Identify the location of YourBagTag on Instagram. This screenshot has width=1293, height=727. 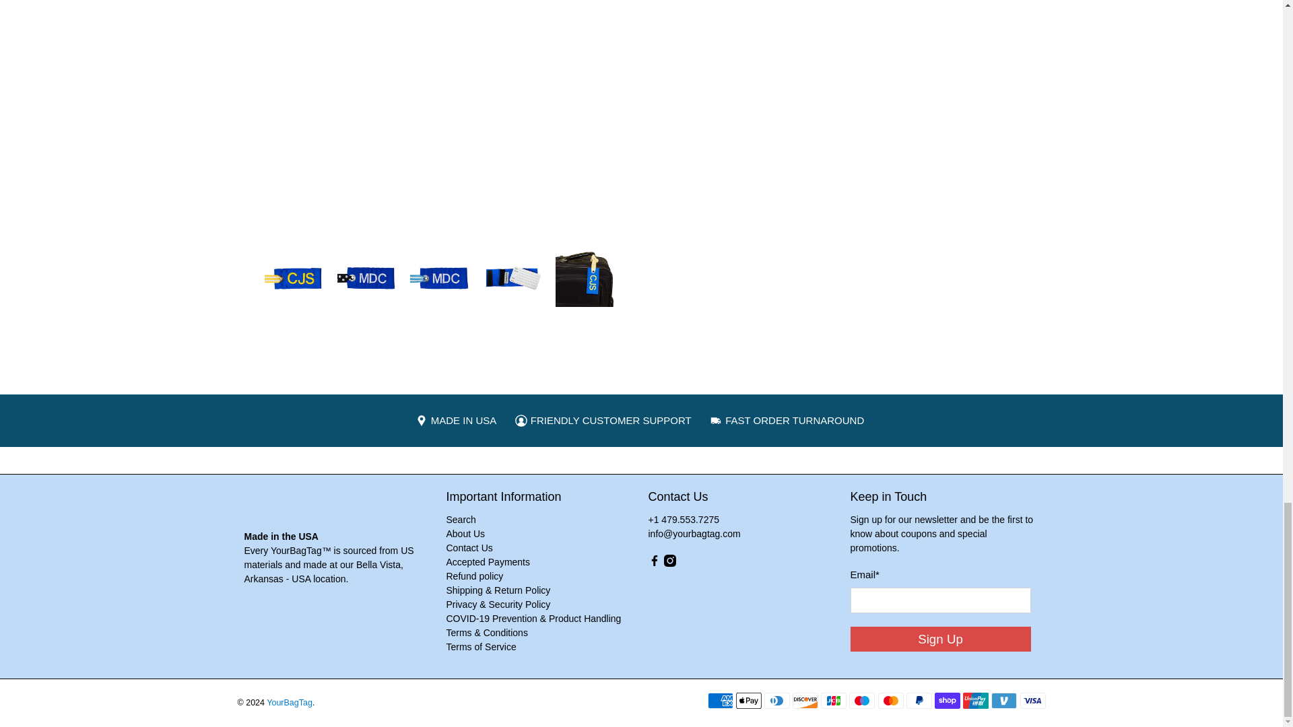
(670, 563).